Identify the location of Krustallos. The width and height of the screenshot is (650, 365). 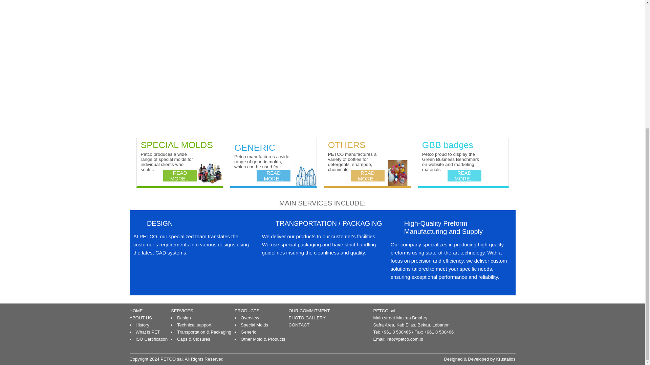
(505, 359).